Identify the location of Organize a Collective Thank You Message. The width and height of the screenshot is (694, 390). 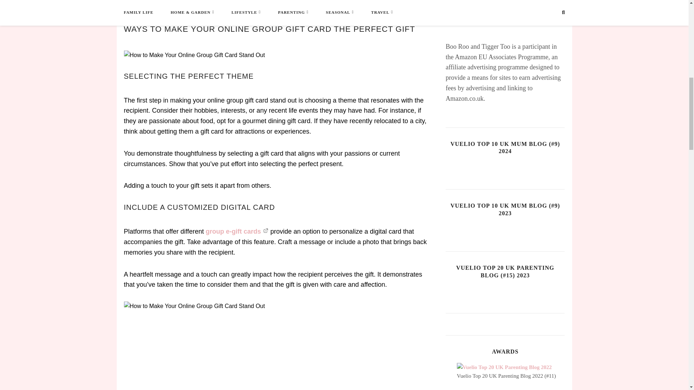
(193, 1).